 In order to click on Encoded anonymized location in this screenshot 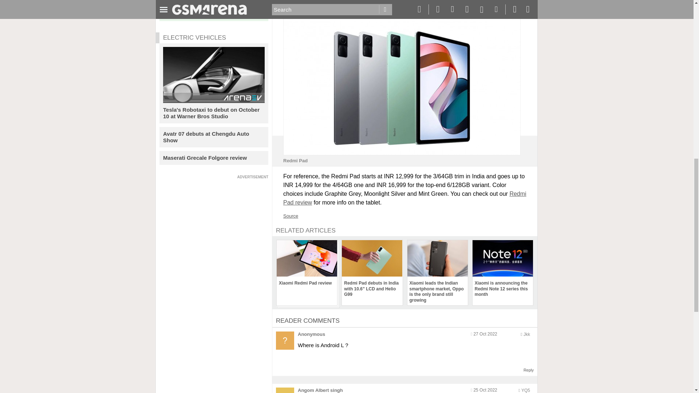, I will do `click(526, 334)`.